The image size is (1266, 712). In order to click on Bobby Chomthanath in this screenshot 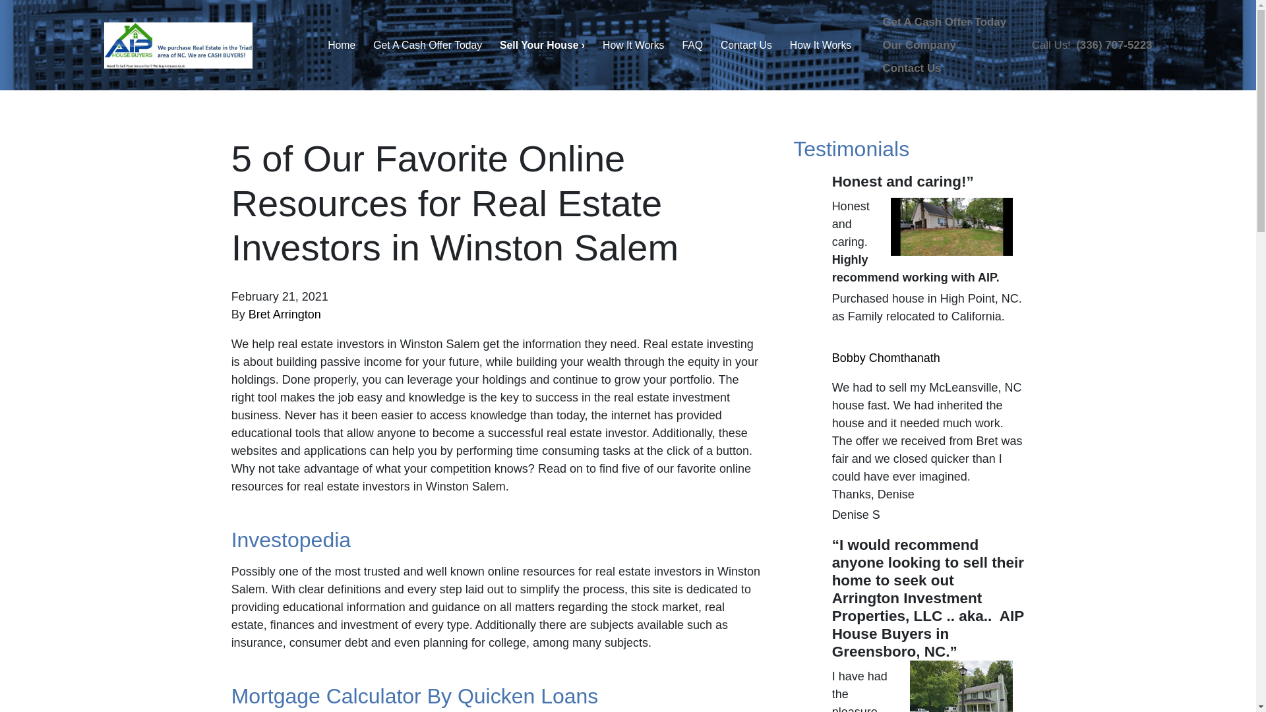, I will do `click(886, 357)`.